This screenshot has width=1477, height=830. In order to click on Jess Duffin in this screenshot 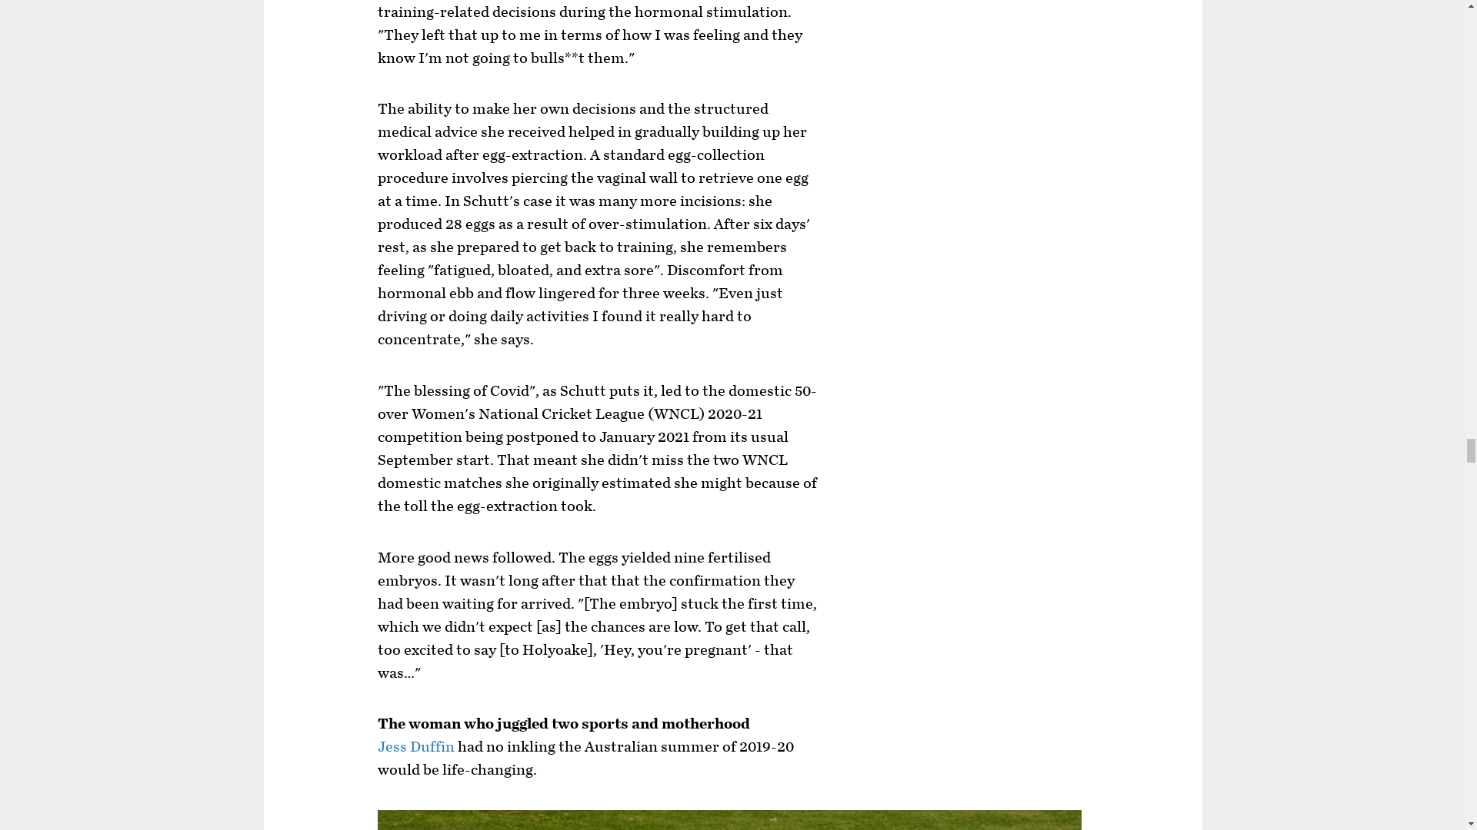, I will do `click(416, 747)`.